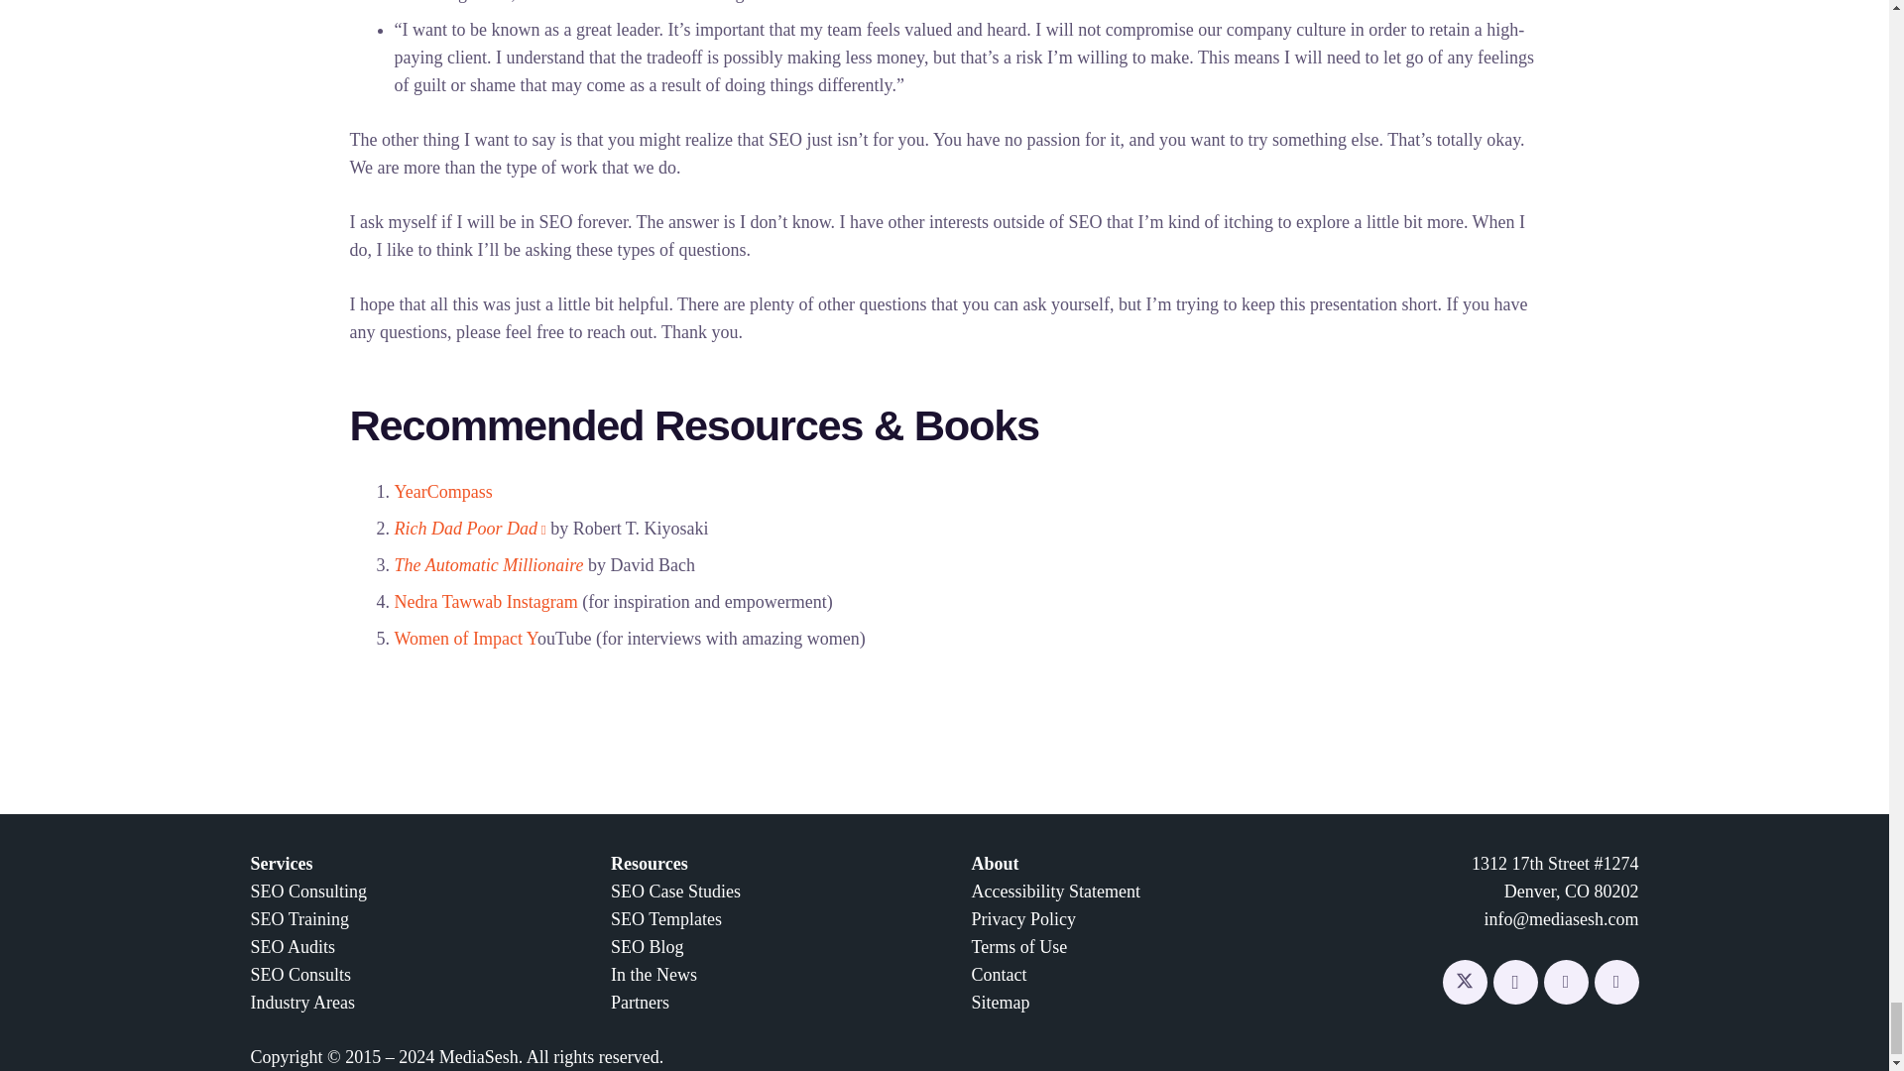 This screenshot has height=1071, width=1904. I want to click on Services, so click(280, 863).